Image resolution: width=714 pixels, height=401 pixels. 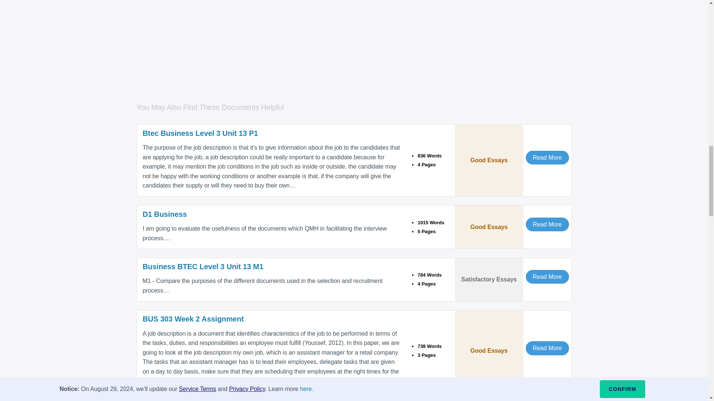 What do you see at coordinates (547, 224) in the screenshot?
I see `Read More` at bounding box center [547, 224].